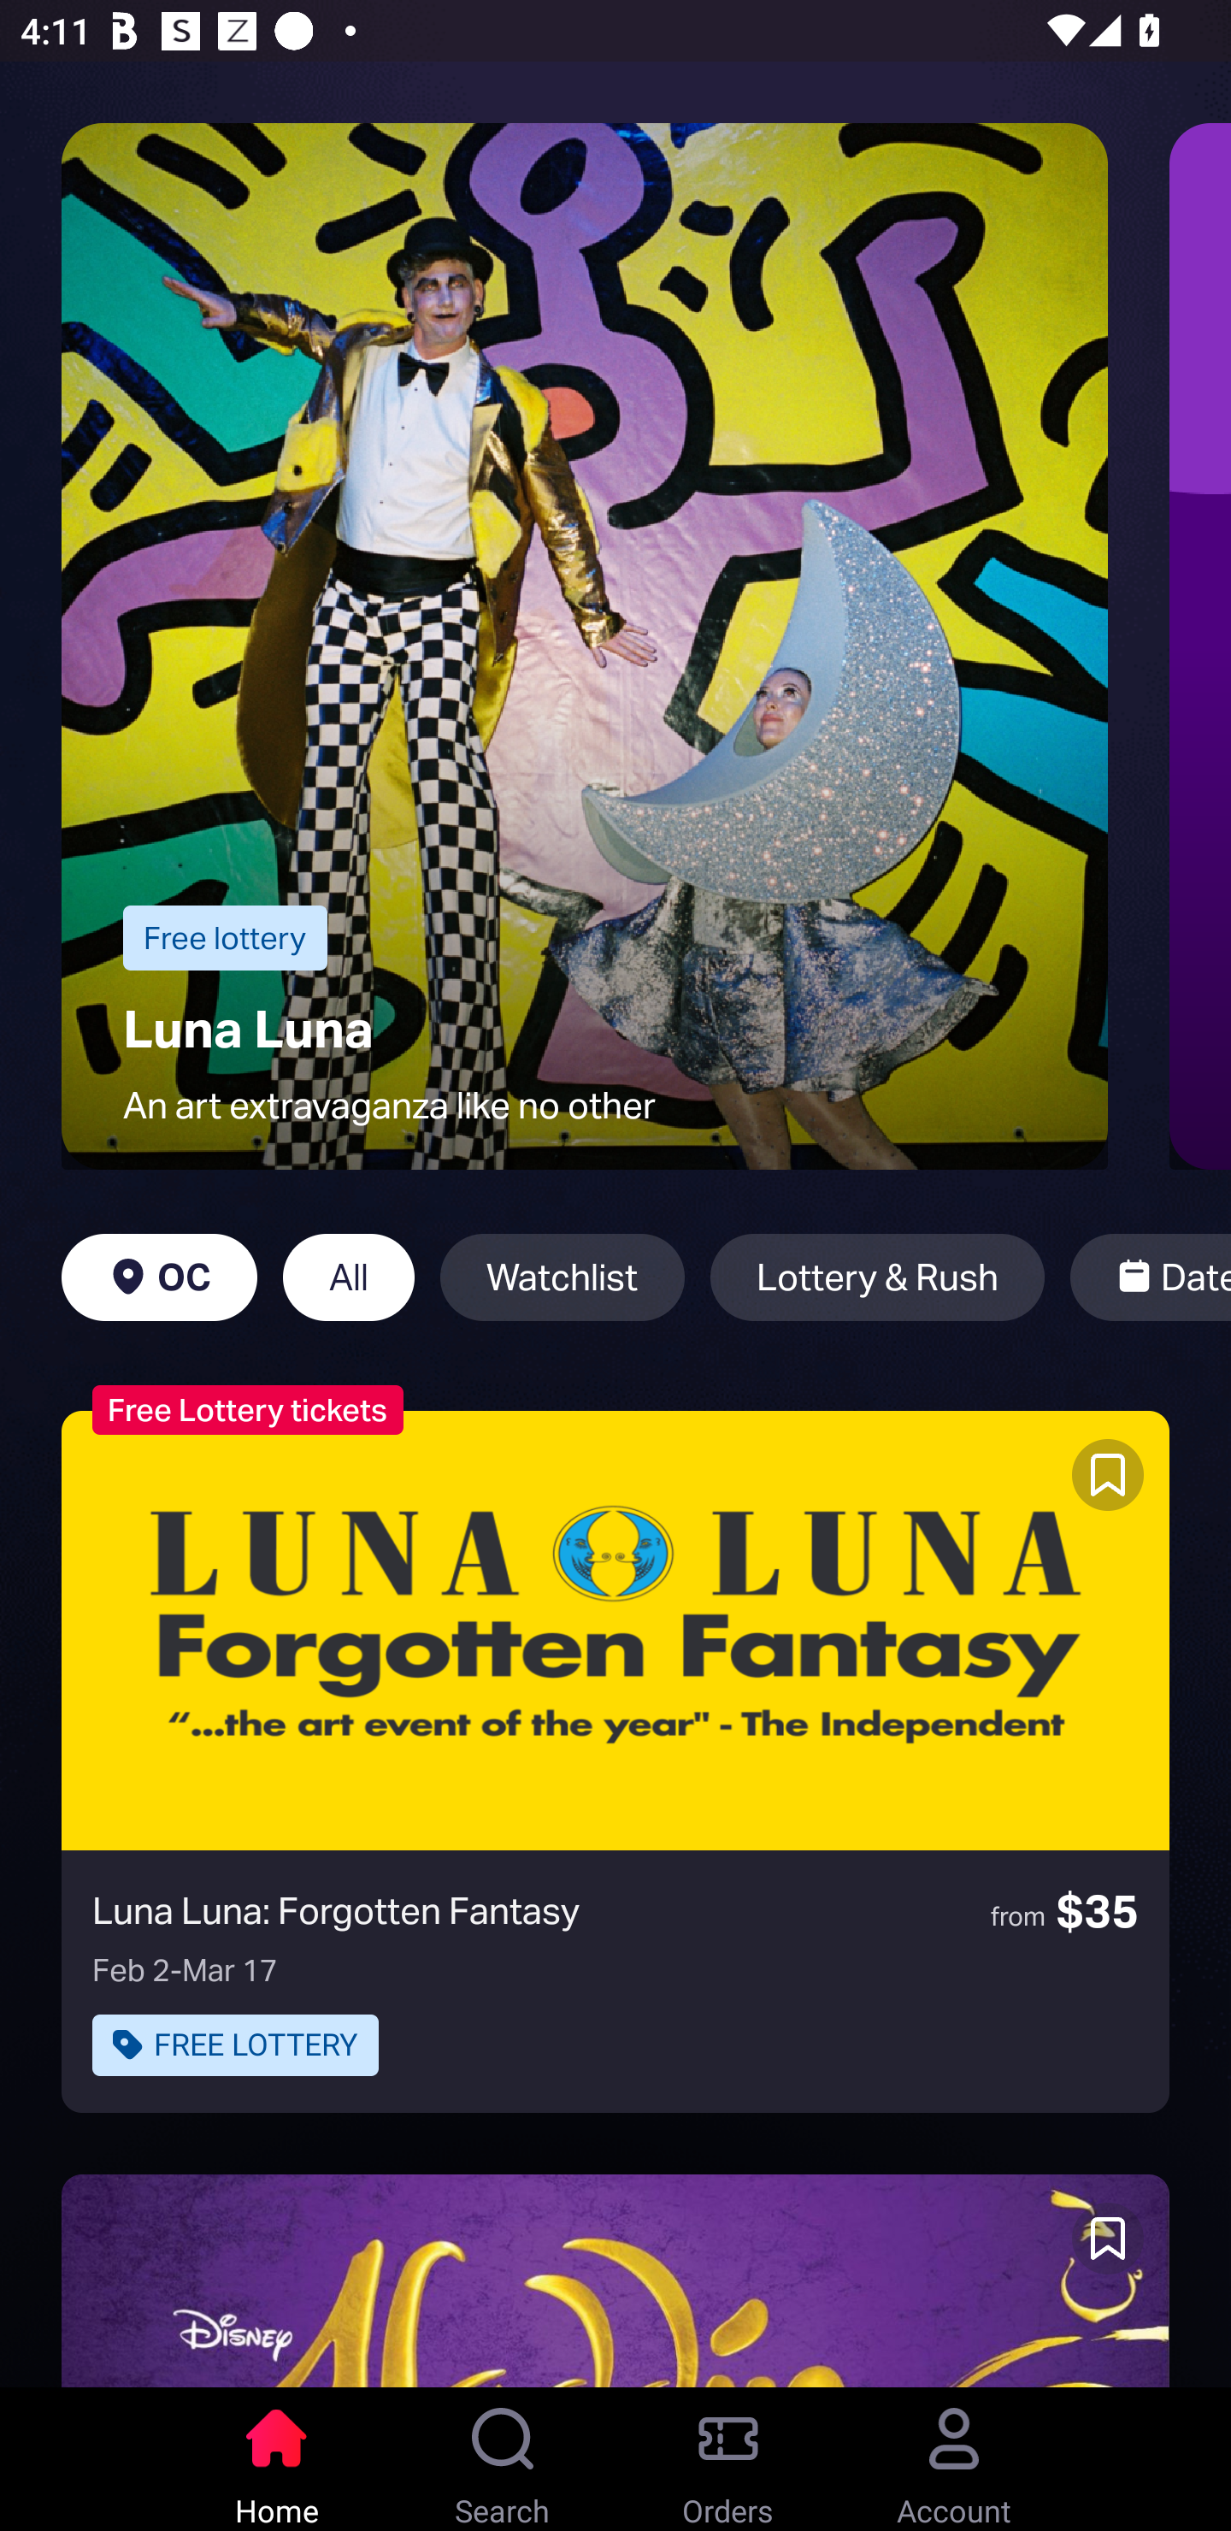 This screenshot has width=1231, height=2531. Describe the element at coordinates (728, 2459) in the screenshot. I see `Orders` at that location.